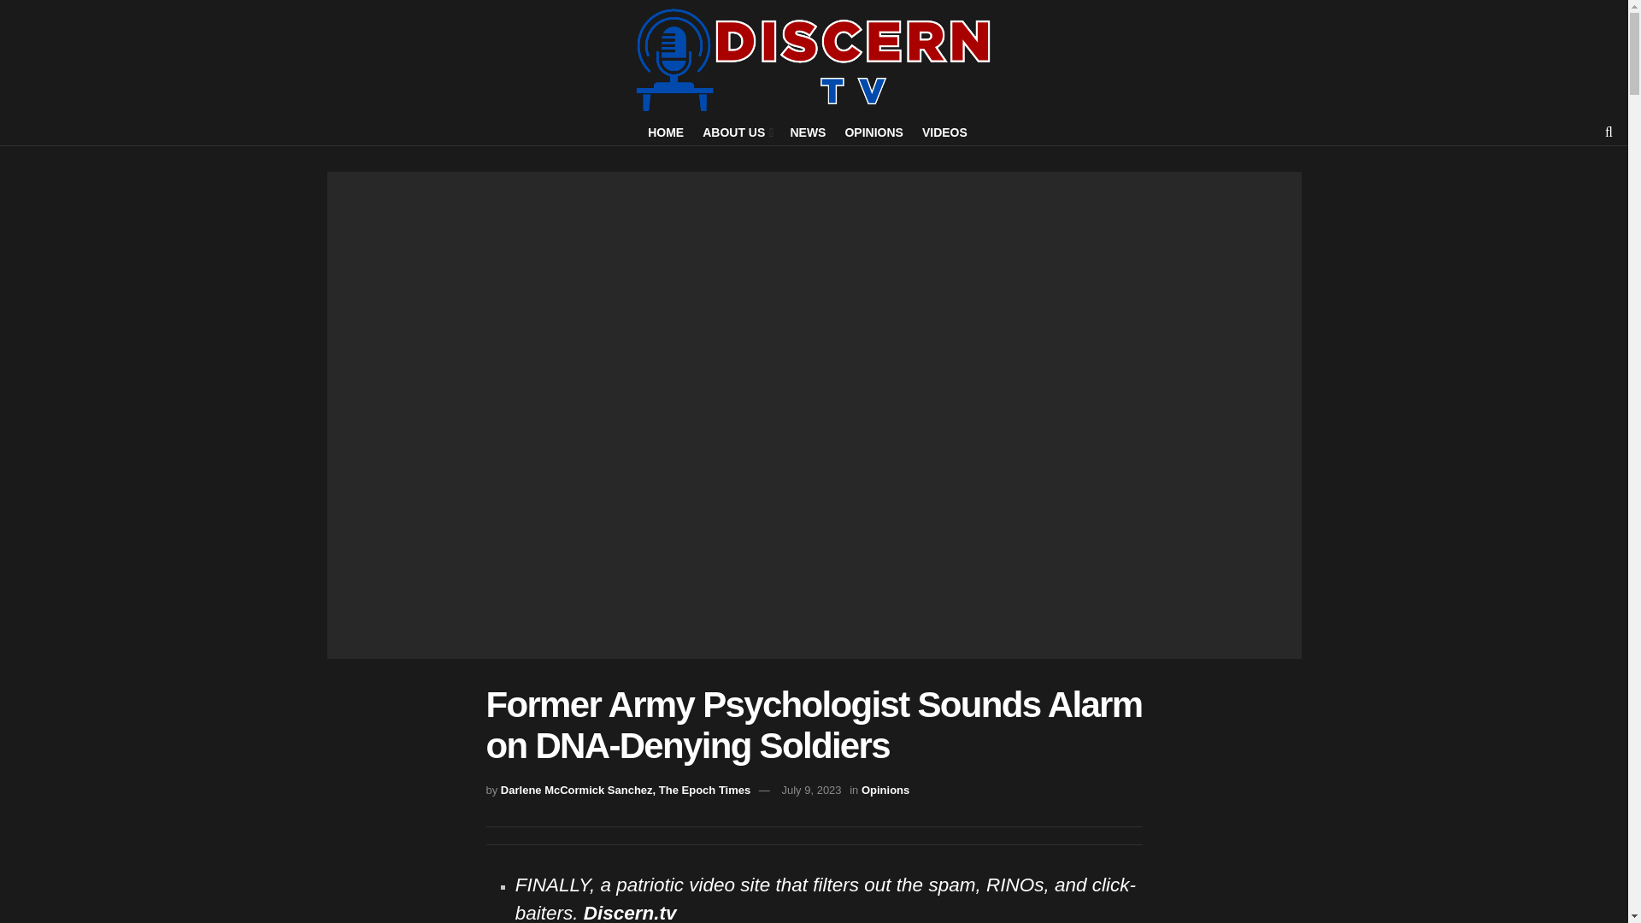 The width and height of the screenshot is (1641, 923). I want to click on Discern.tv, so click(630, 913).